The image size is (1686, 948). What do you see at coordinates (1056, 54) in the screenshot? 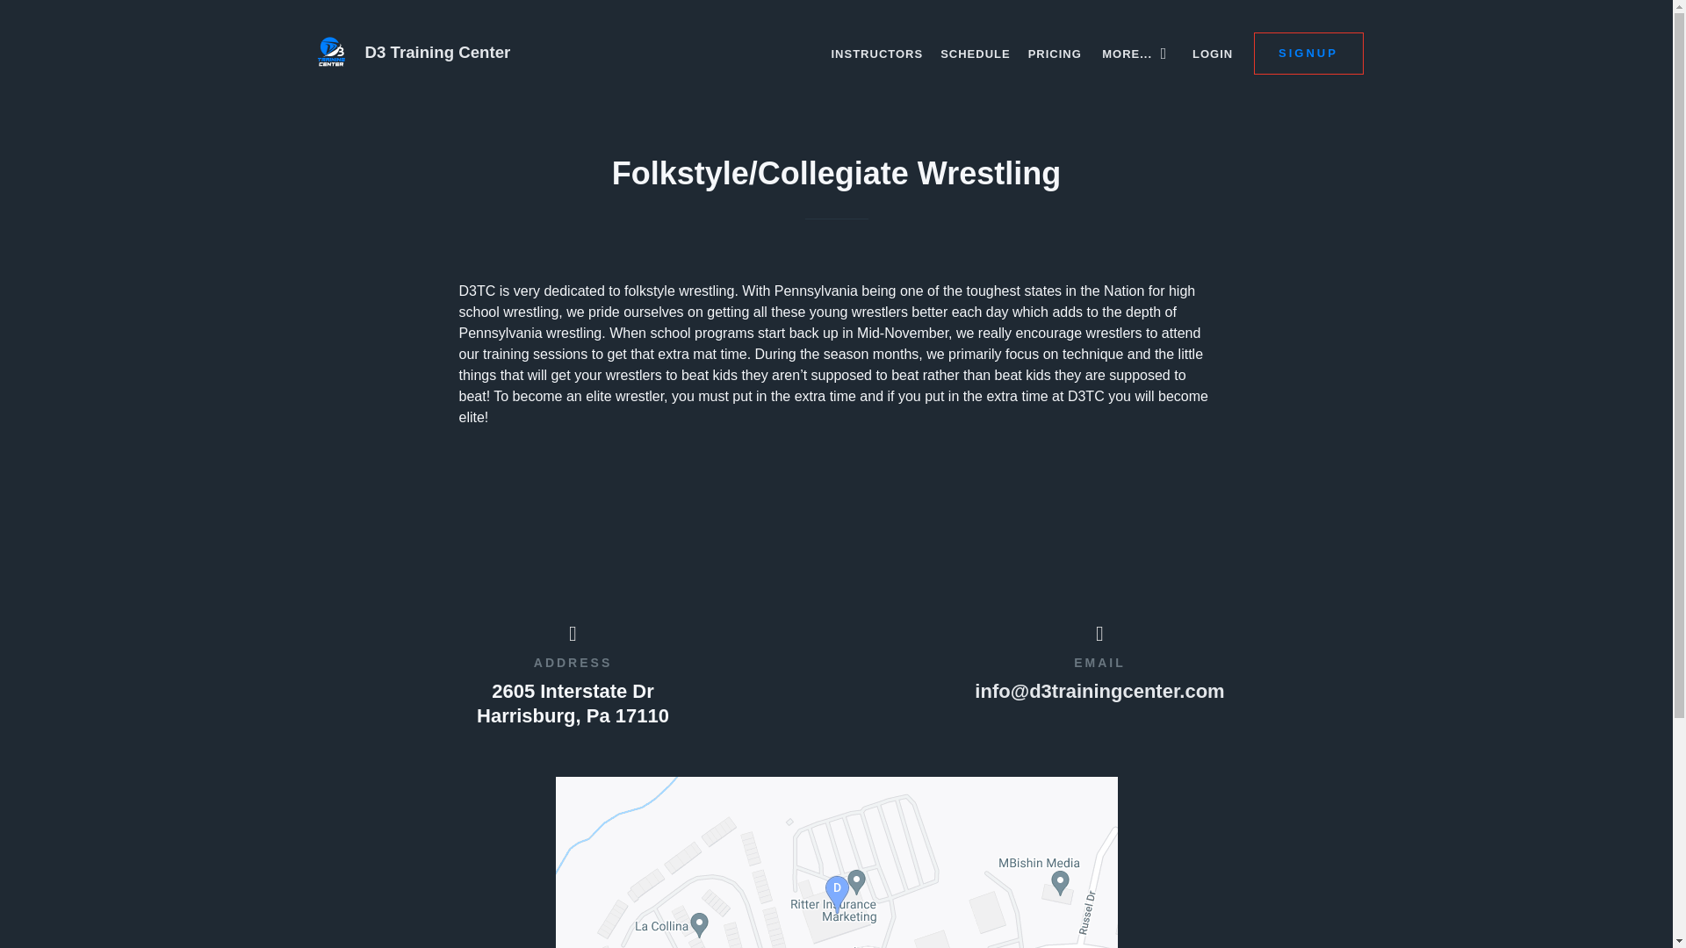
I see `PRICING` at bounding box center [1056, 54].